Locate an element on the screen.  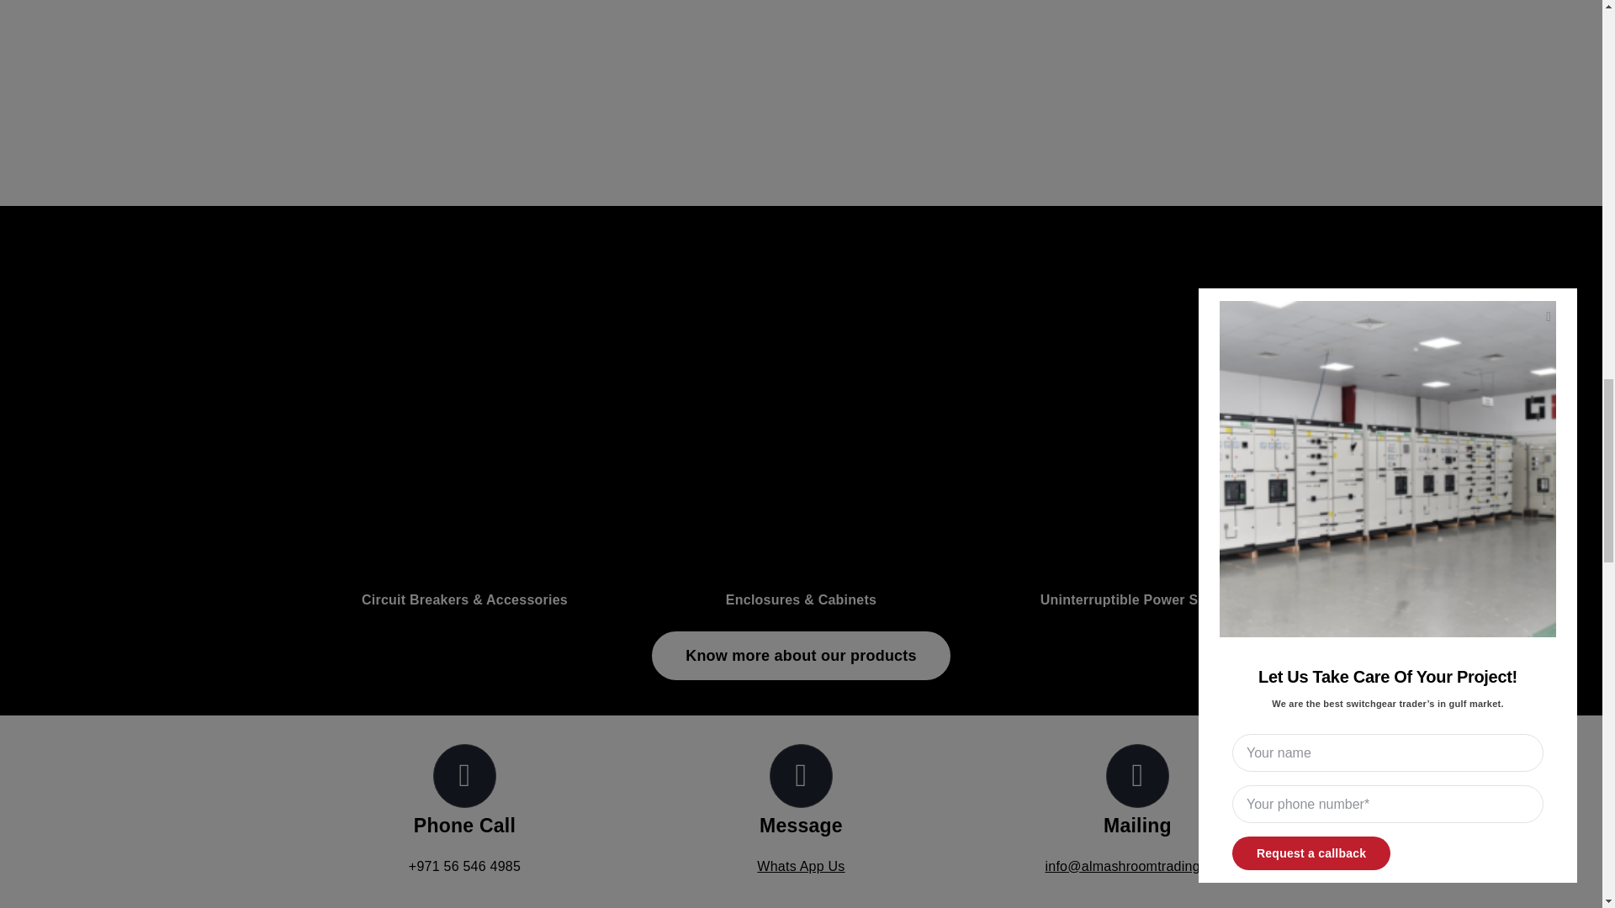
Whats App Us is located at coordinates (801, 866).